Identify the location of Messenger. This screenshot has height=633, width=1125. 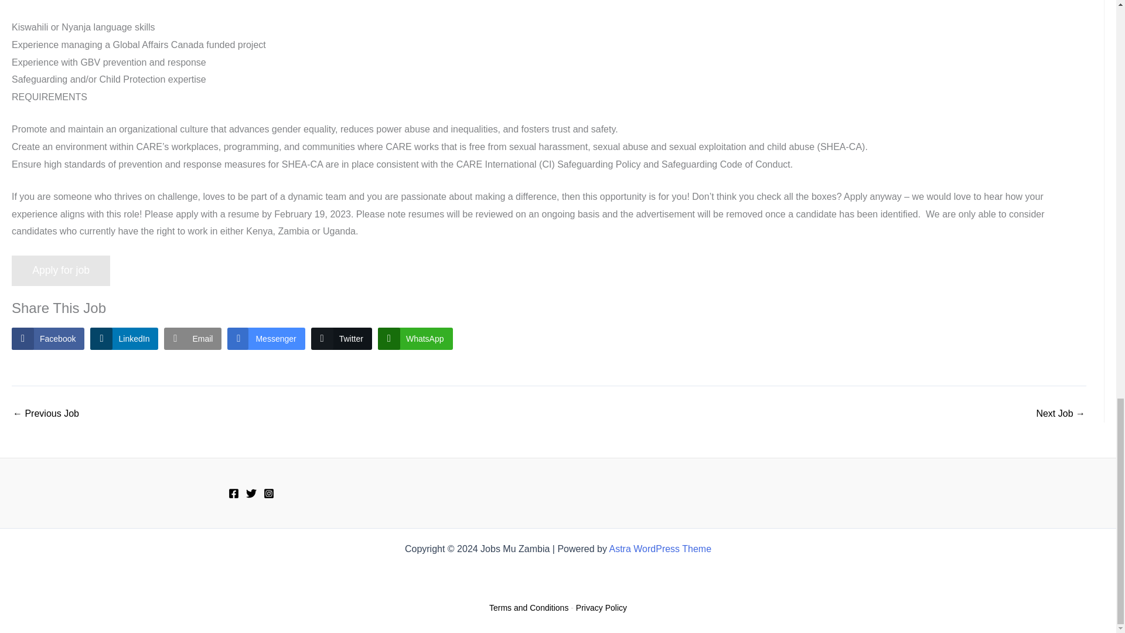
(266, 339).